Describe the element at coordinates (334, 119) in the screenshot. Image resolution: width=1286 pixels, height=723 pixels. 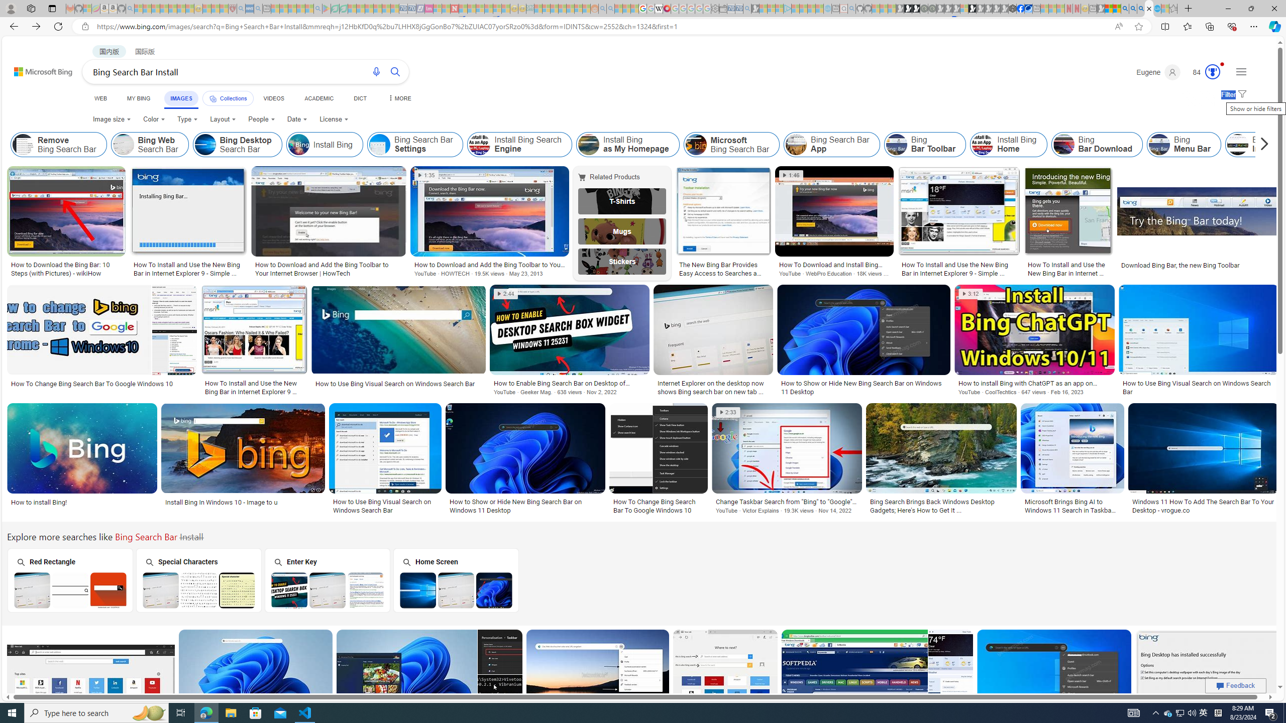
I see `License` at that location.